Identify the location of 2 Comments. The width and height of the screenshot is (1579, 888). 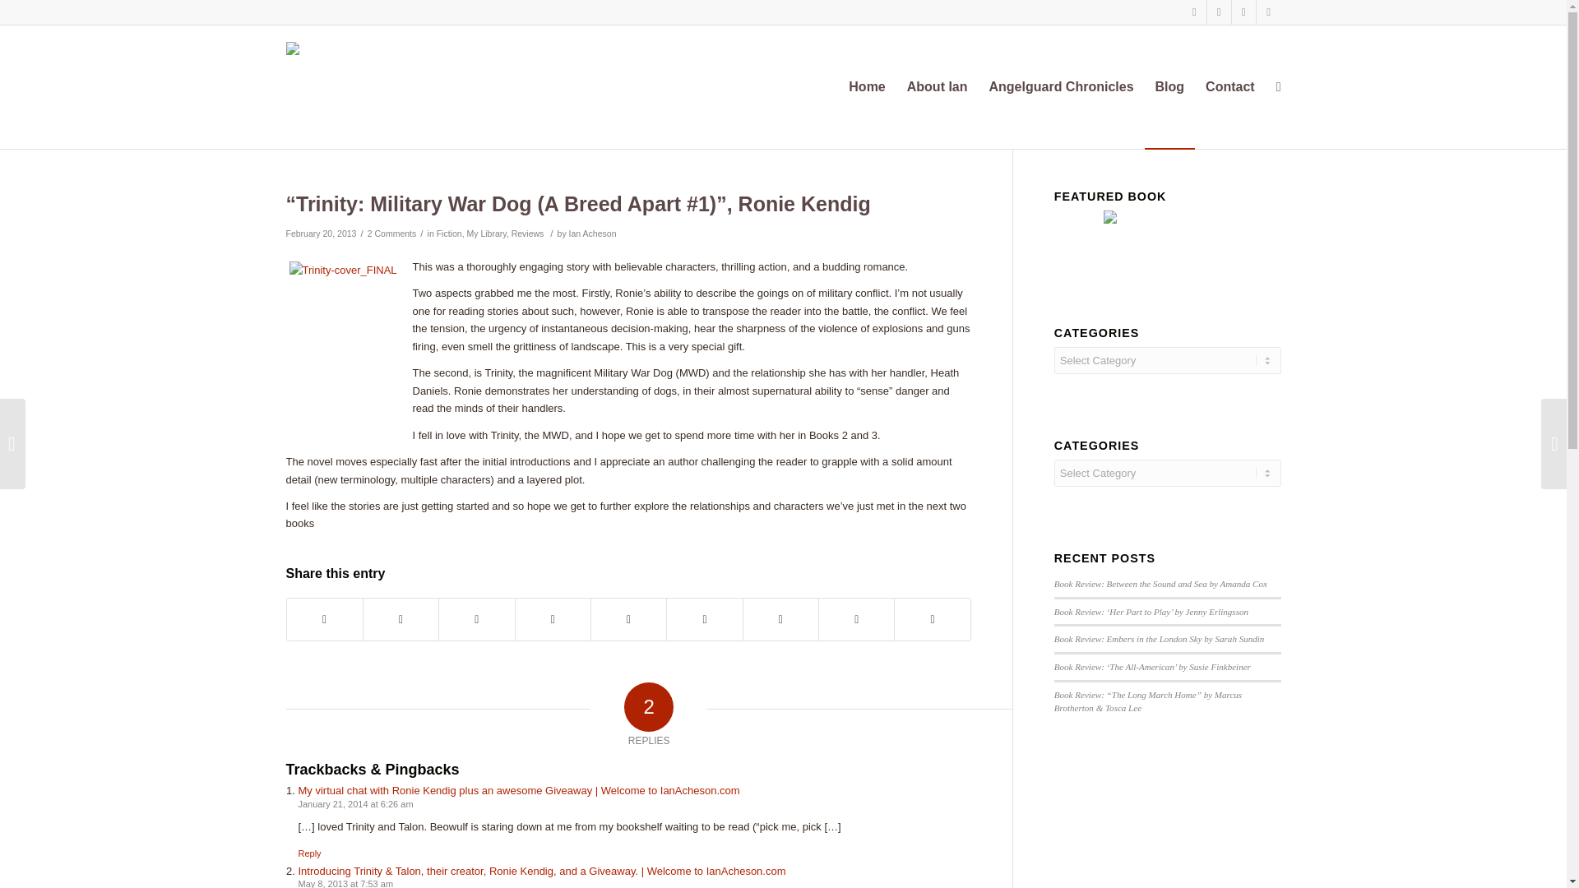
(391, 234).